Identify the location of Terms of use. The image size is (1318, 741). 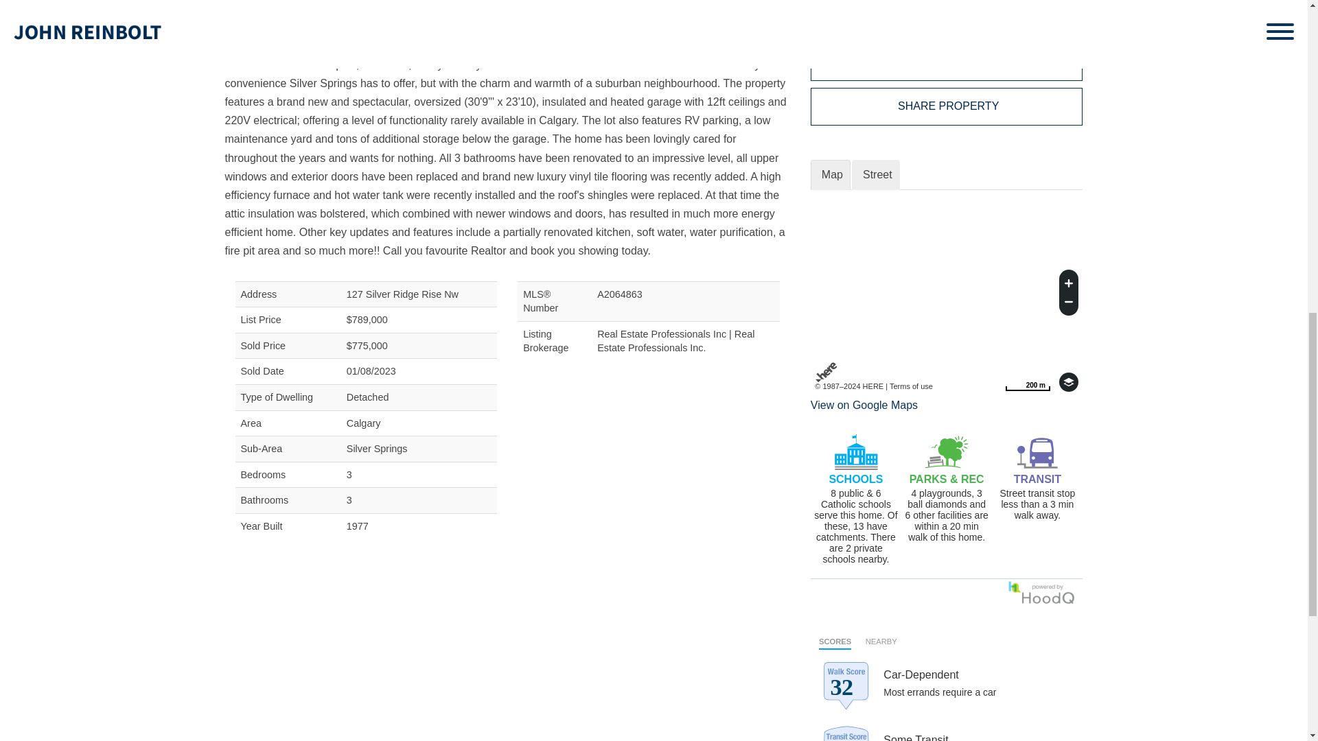
(912, 386).